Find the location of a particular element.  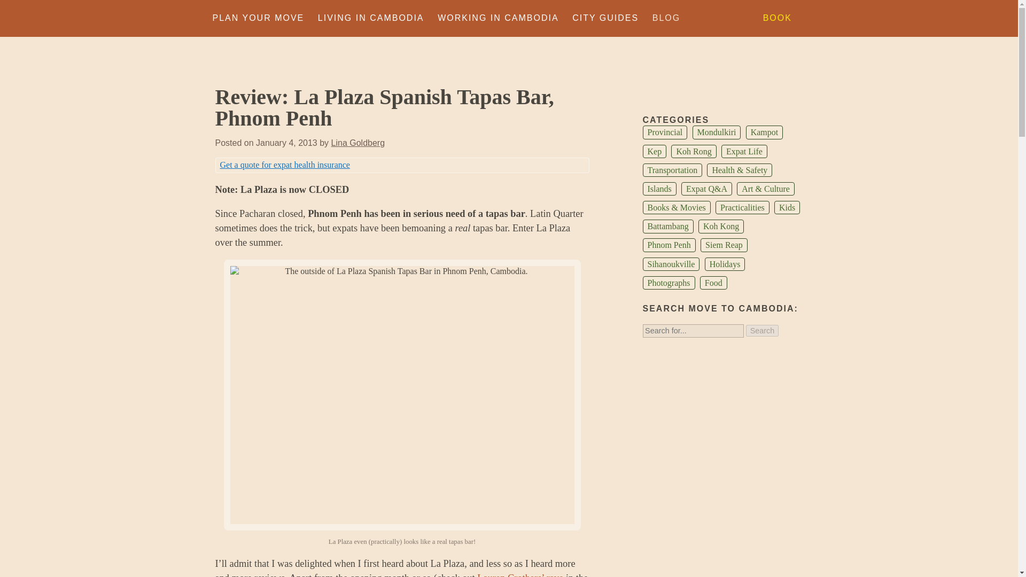

Lina Goldberg is located at coordinates (358, 143).